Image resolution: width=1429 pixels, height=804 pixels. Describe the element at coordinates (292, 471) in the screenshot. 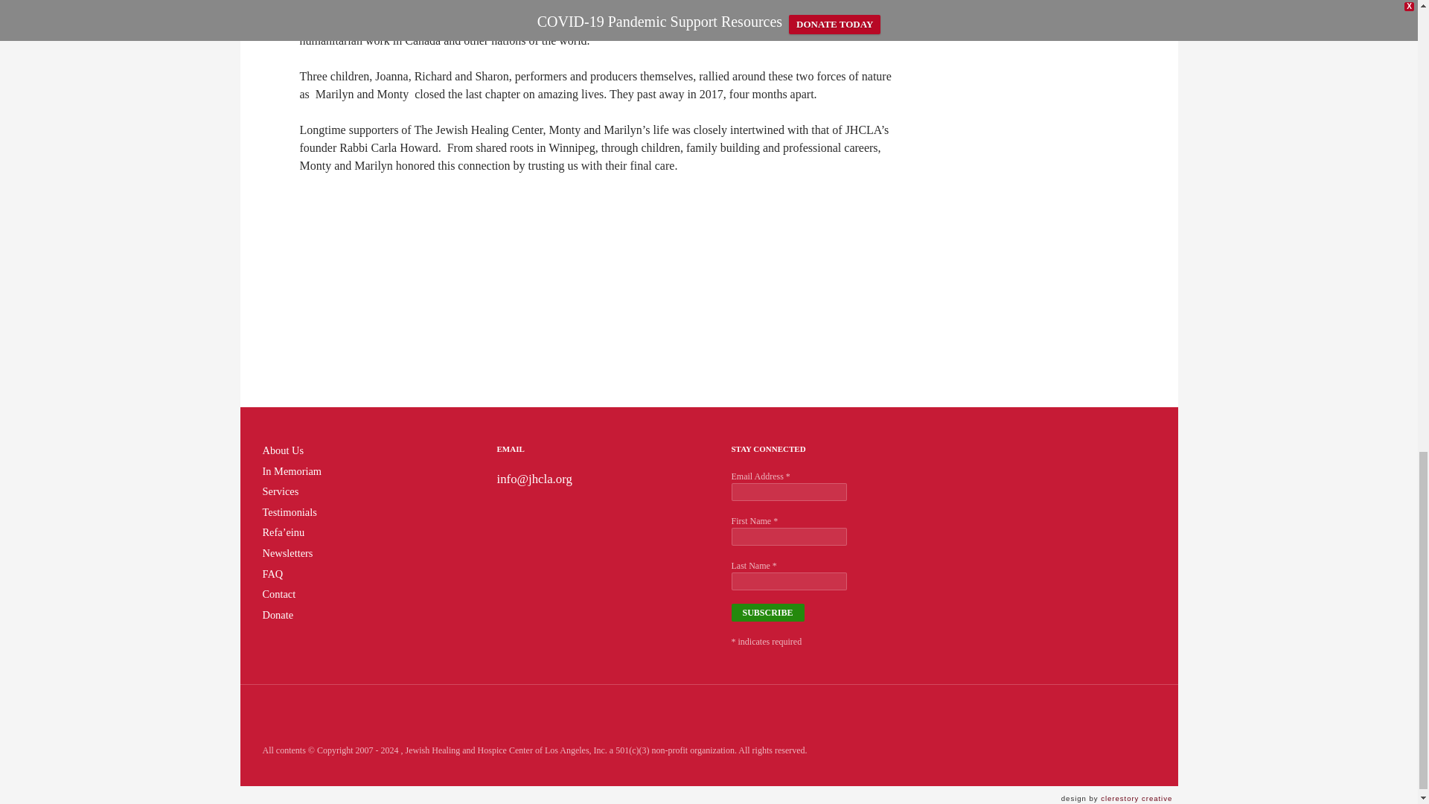

I see `In Memoriam` at that location.